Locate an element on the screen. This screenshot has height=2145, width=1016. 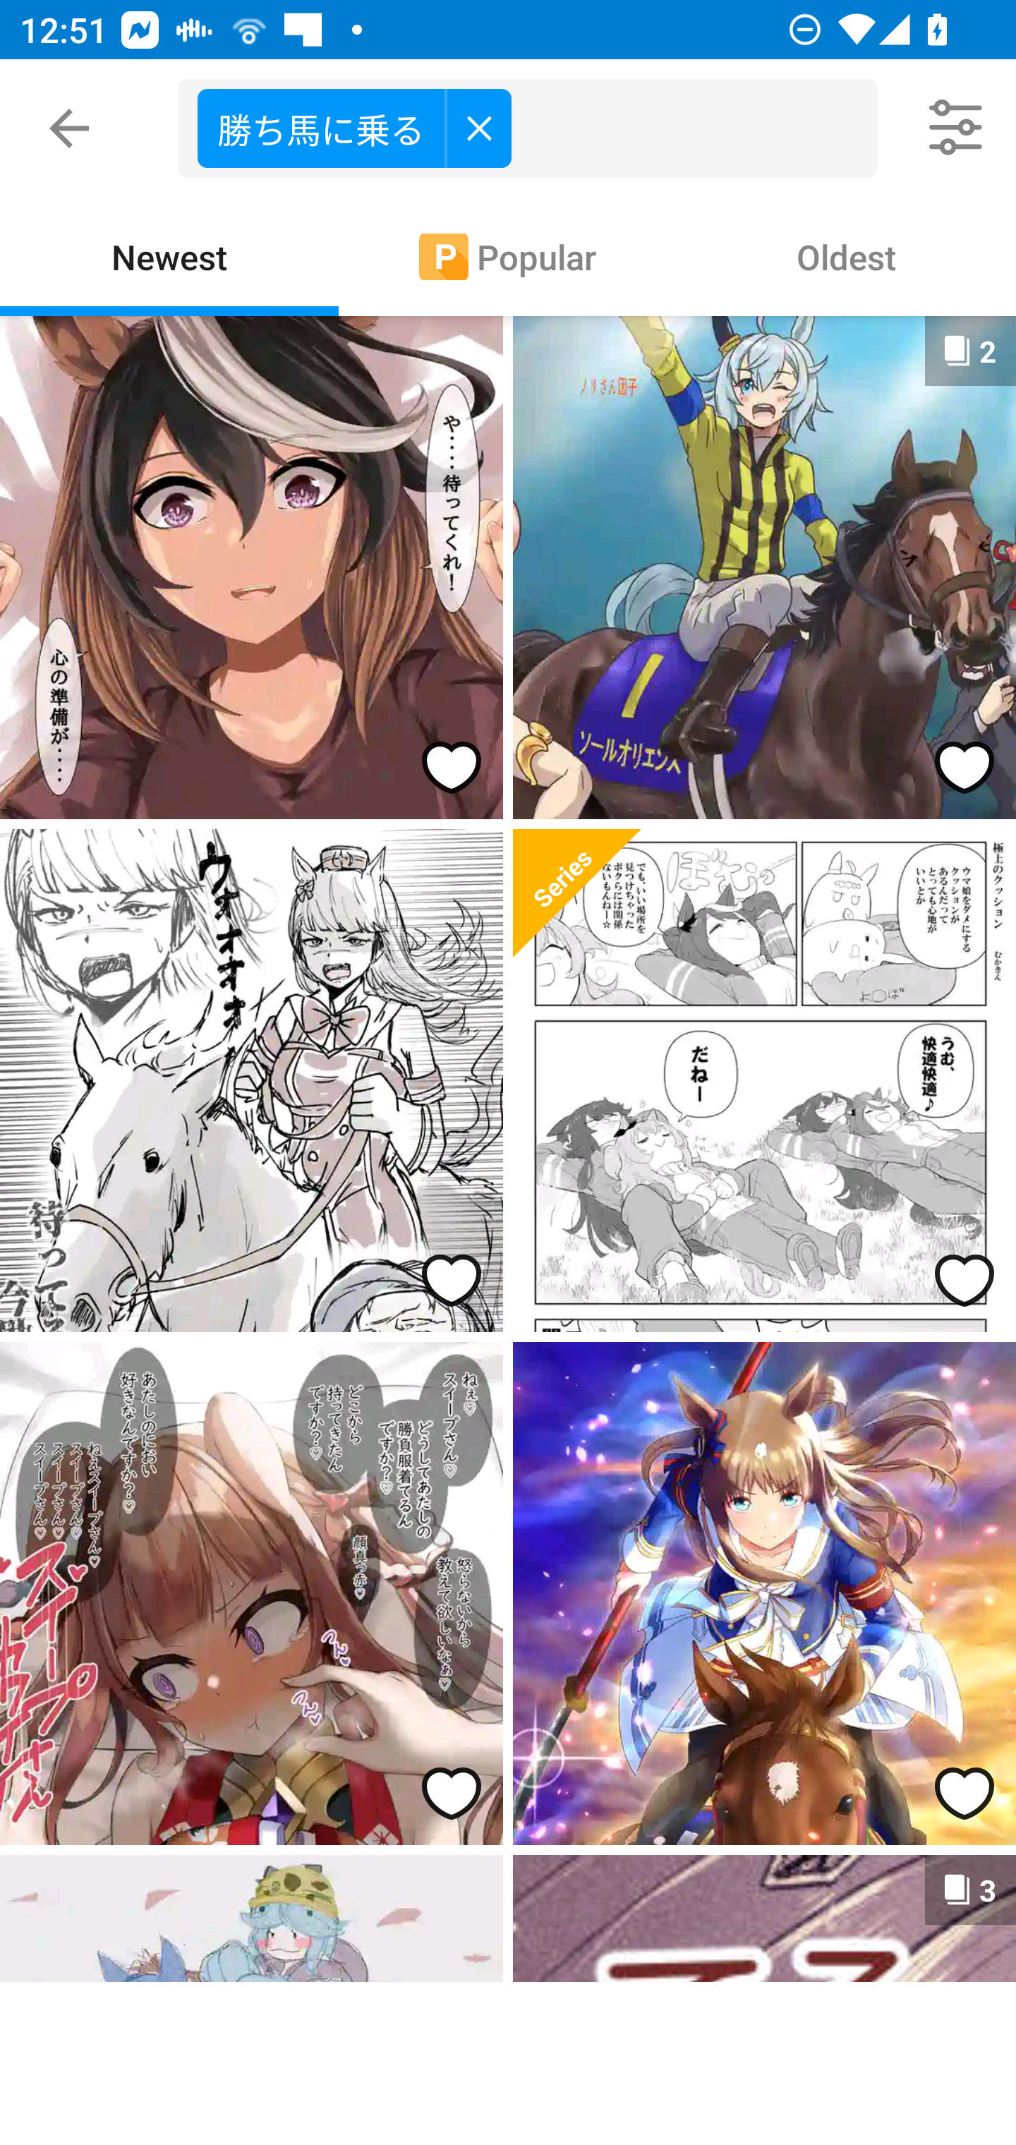
2 is located at coordinates (765, 567).